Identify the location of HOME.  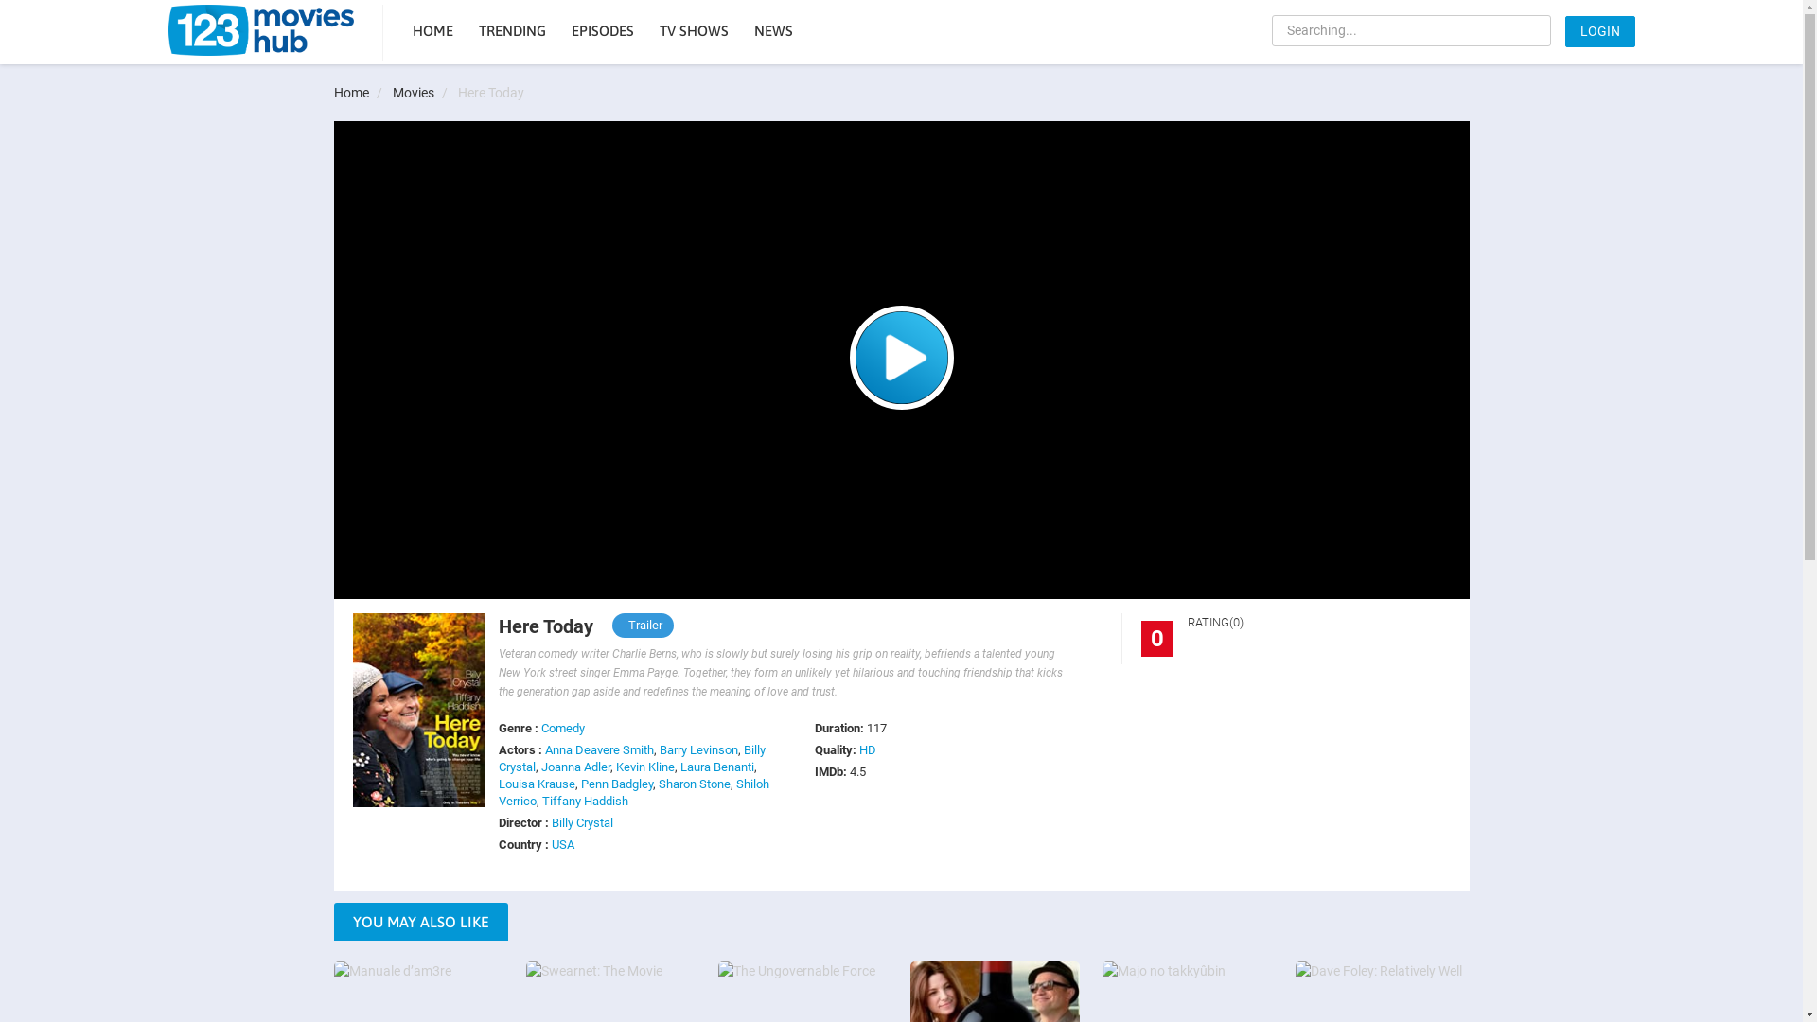
(433, 32).